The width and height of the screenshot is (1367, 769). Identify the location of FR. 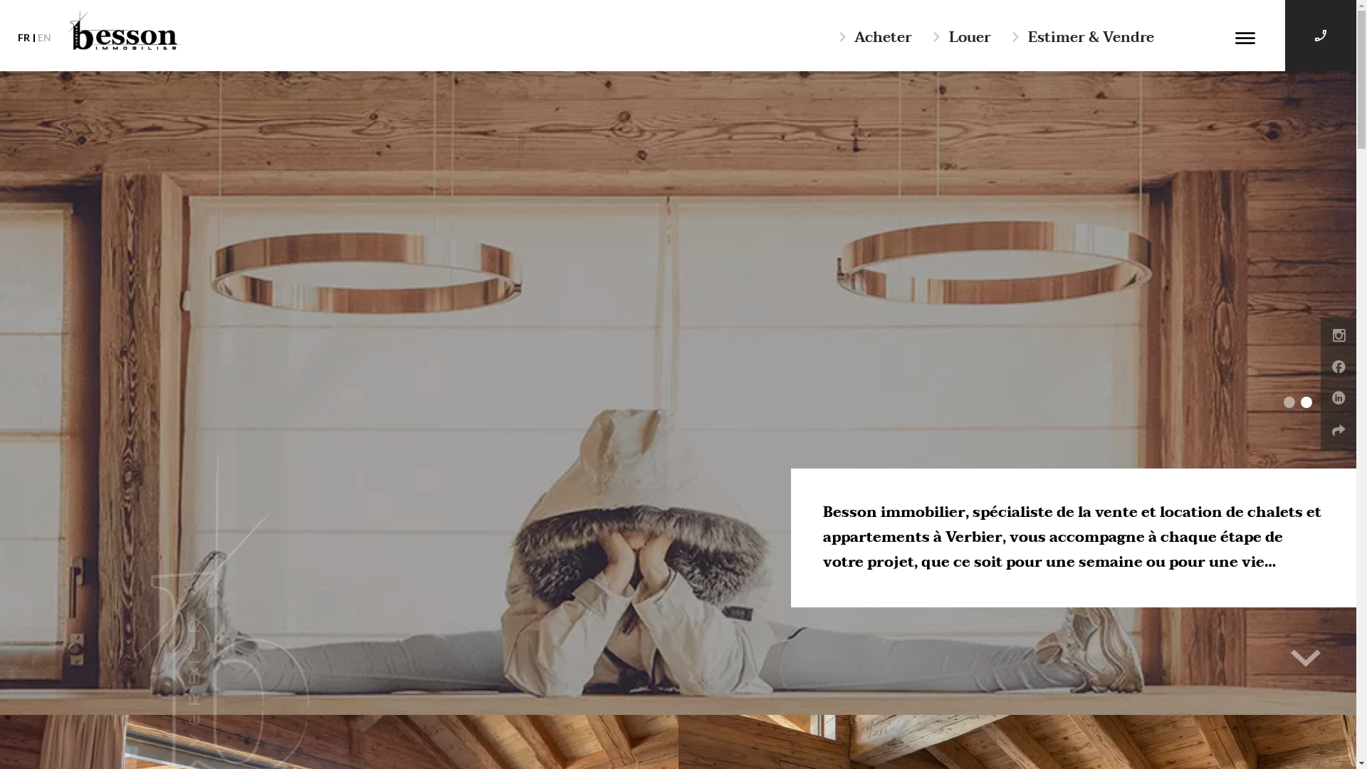
(24, 38).